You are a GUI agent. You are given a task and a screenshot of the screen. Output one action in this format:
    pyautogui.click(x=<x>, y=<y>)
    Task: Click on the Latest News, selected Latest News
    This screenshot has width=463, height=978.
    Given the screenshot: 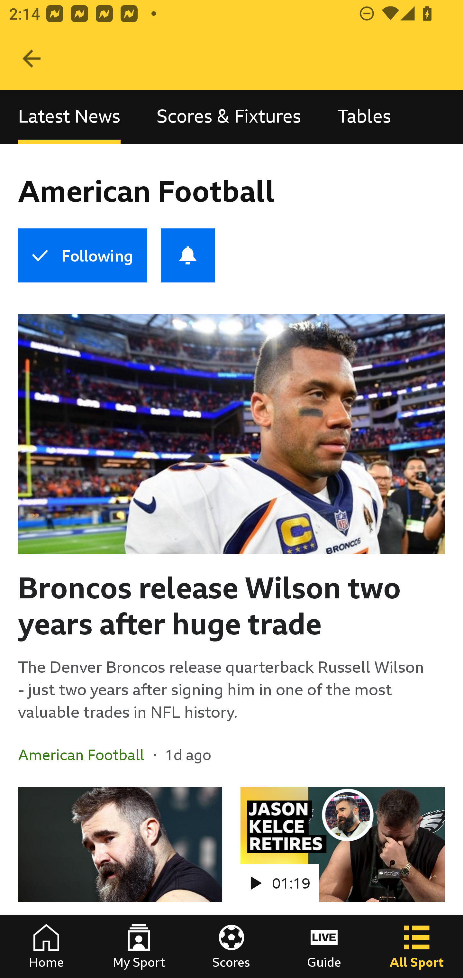 What is the action you would take?
    pyautogui.click(x=69, y=116)
    